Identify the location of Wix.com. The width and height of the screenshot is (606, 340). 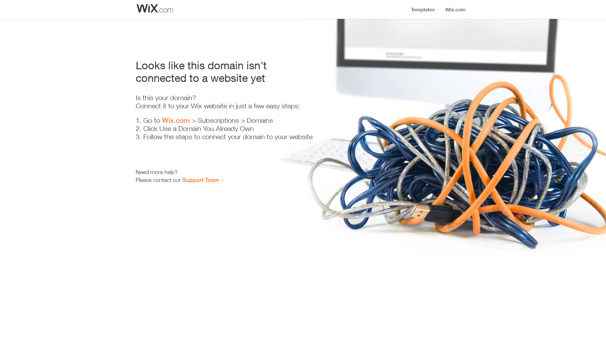
(176, 120).